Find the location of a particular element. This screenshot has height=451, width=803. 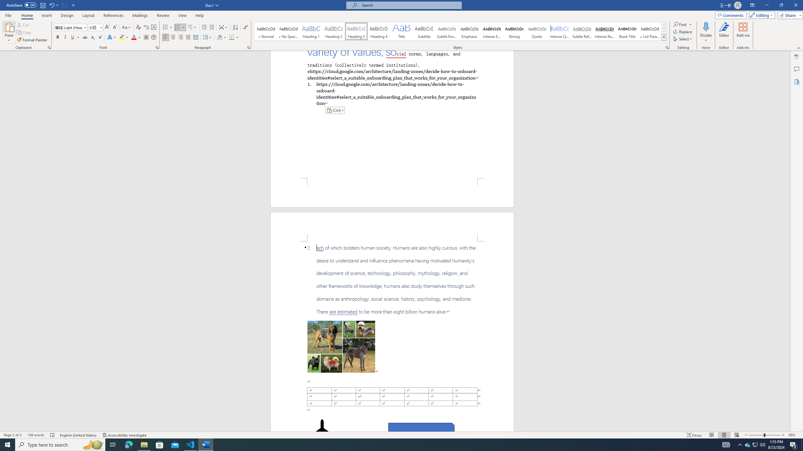

Select is located at coordinates (683, 39).